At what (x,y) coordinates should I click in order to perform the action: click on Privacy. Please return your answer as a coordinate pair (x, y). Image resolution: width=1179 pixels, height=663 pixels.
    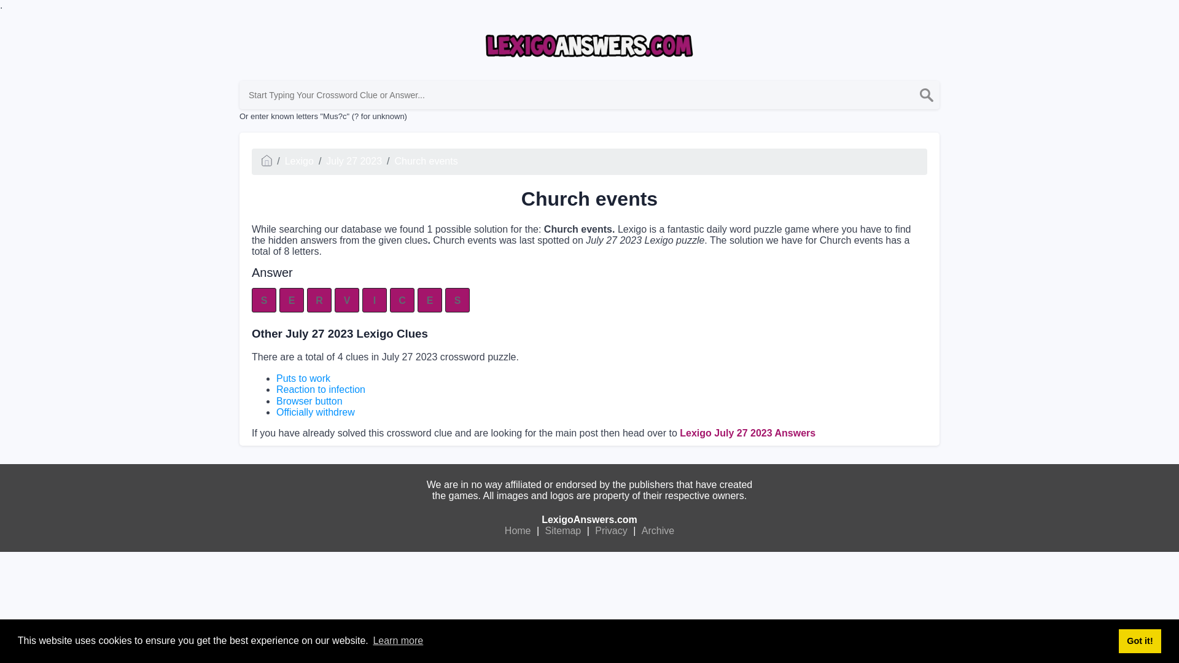
    Looking at the image, I should click on (610, 530).